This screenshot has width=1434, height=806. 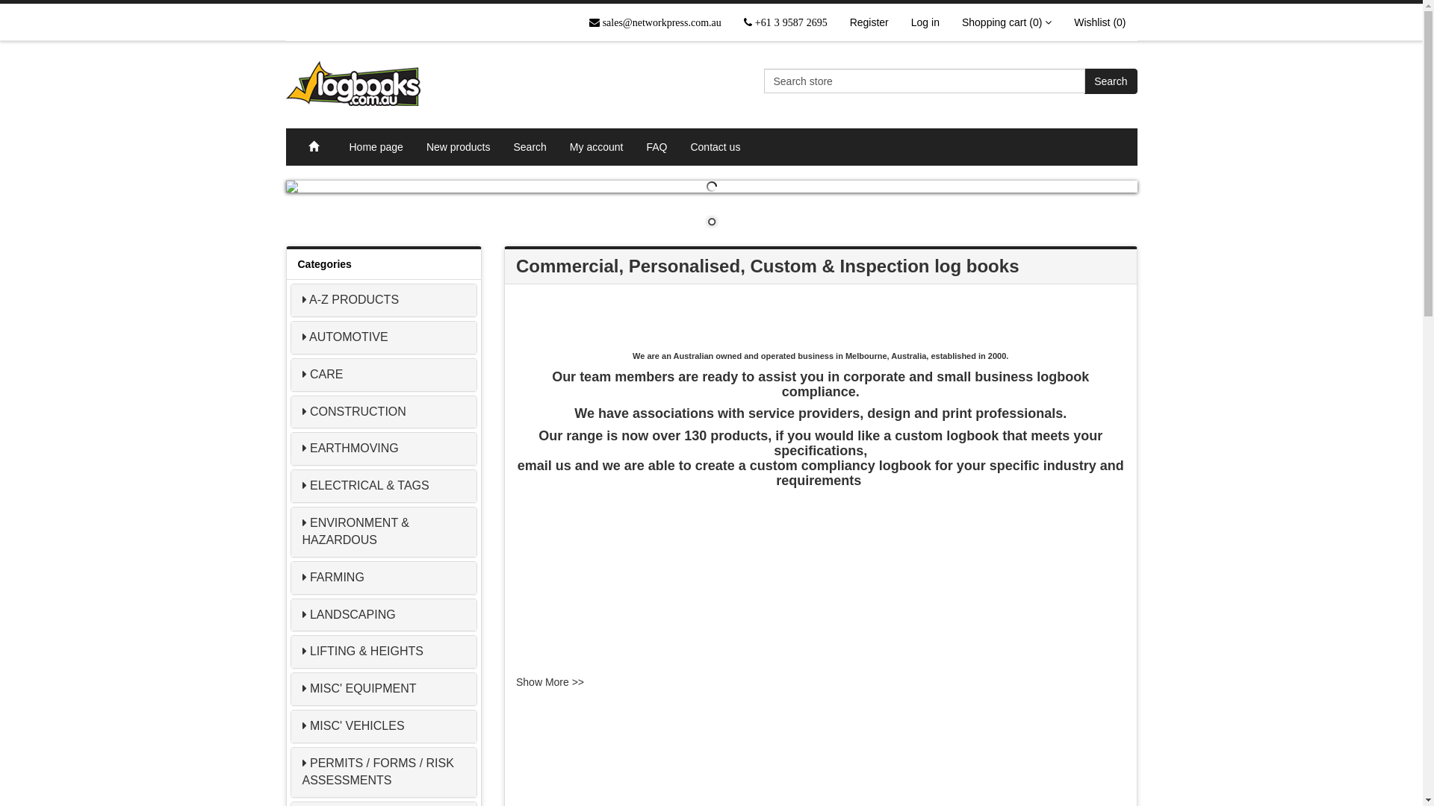 I want to click on Register, so click(x=869, y=22).